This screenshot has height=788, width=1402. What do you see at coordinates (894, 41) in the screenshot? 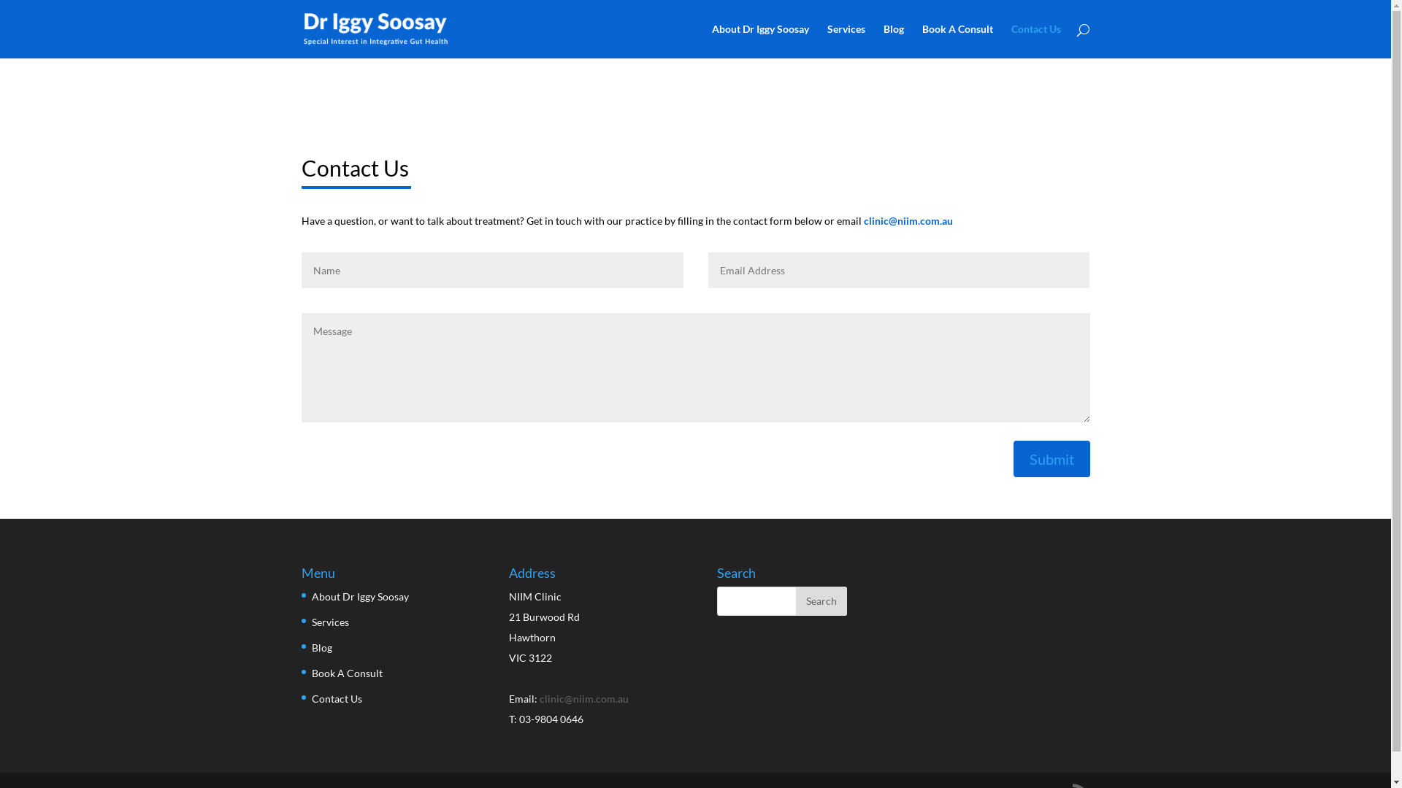
I see `Blog` at bounding box center [894, 41].